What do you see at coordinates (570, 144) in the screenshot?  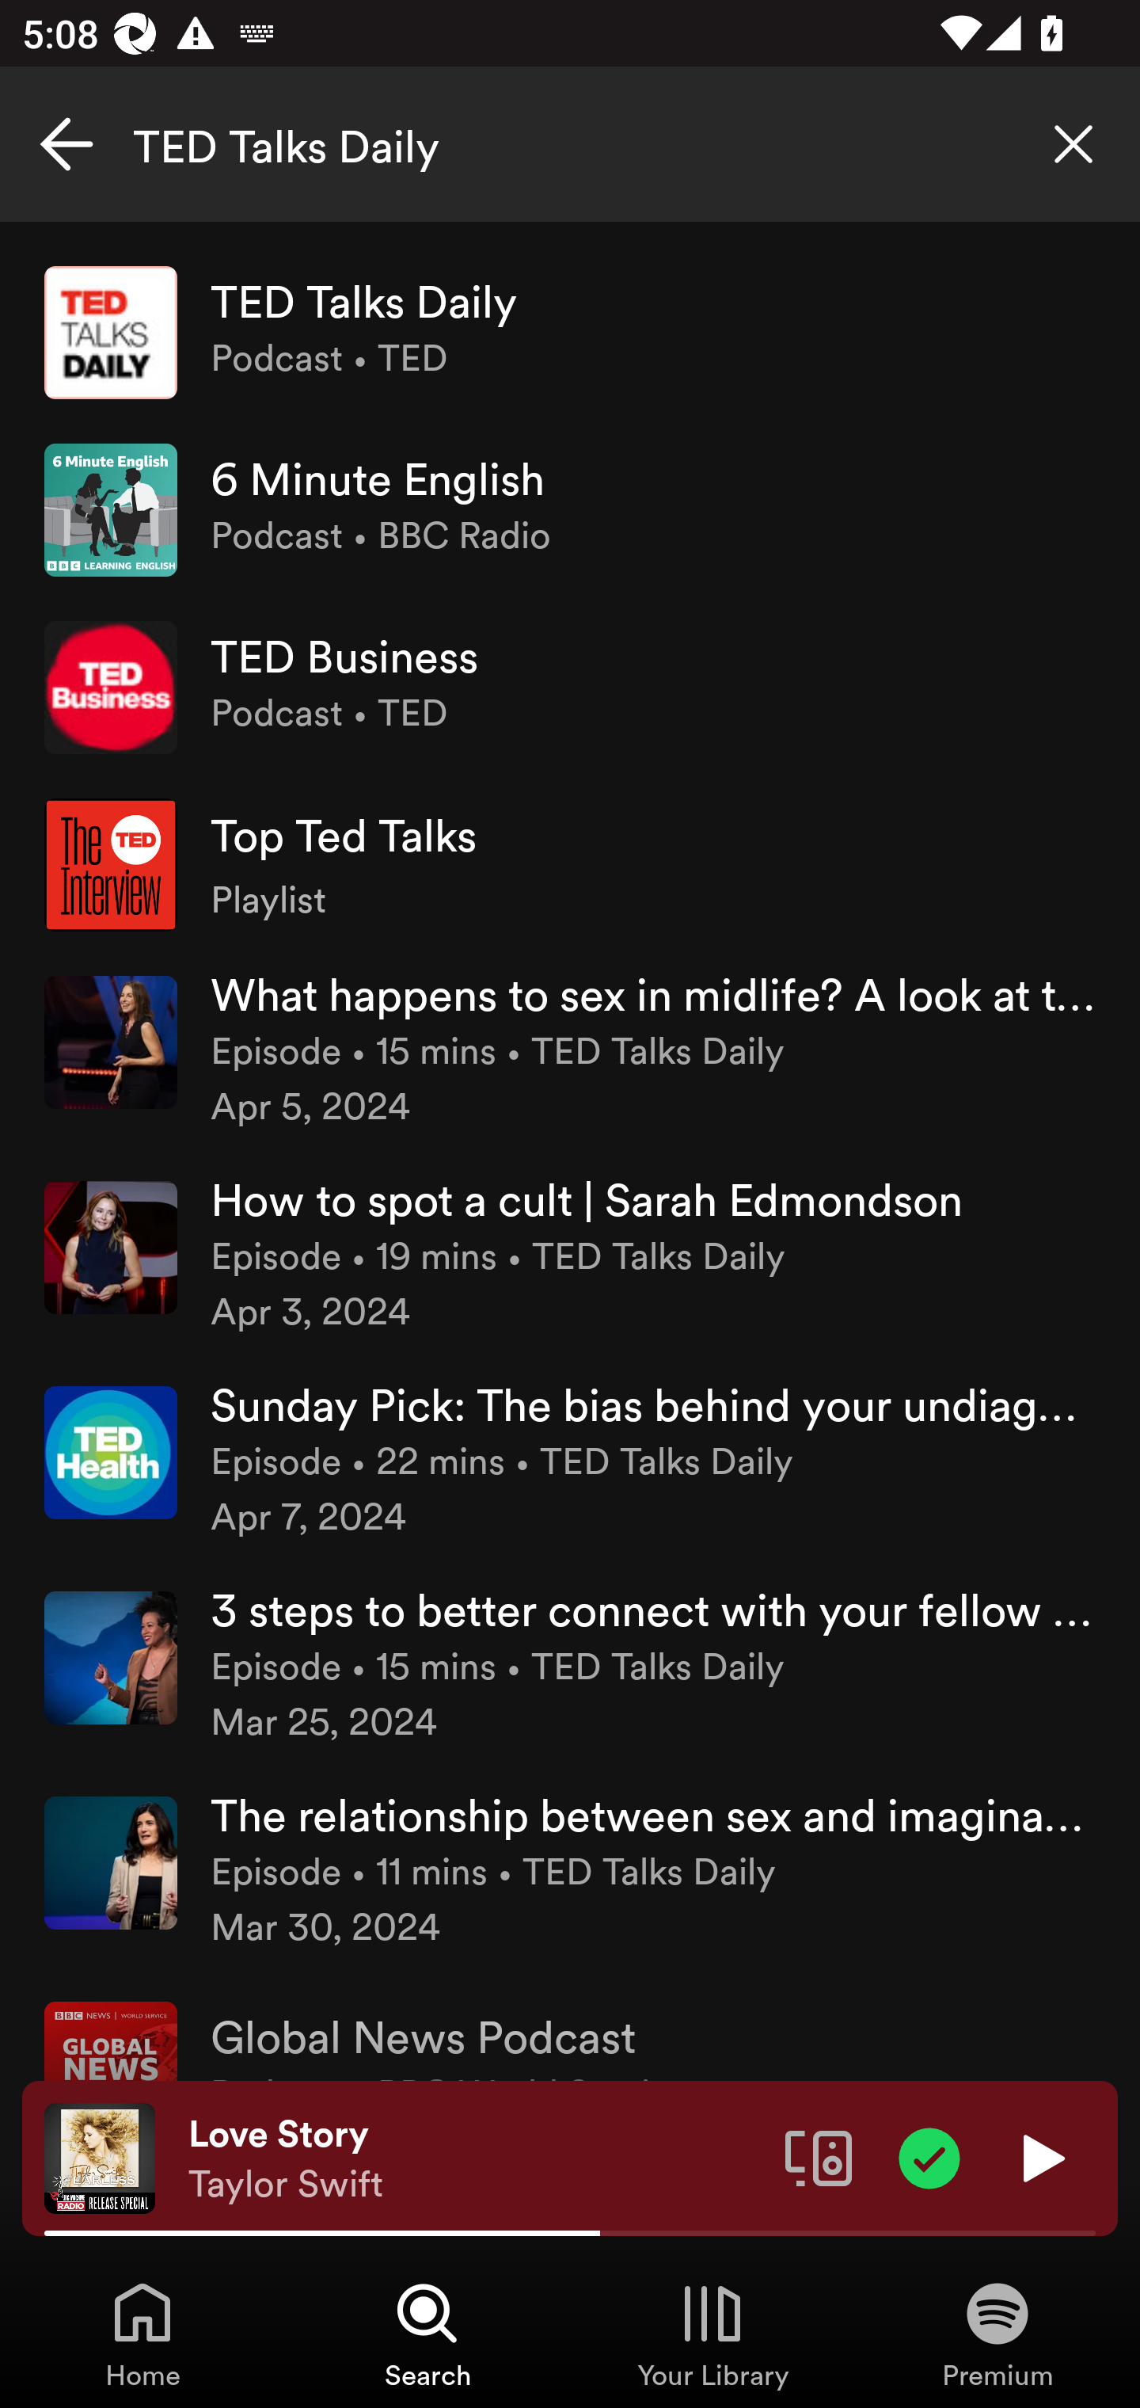 I see `TED Talks Daily` at bounding box center [570, 144].